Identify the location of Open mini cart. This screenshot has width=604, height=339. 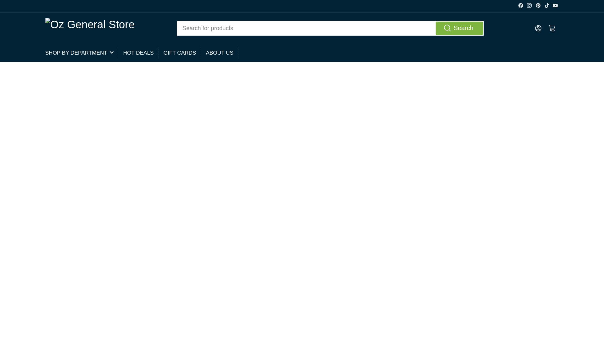
(552, 28).